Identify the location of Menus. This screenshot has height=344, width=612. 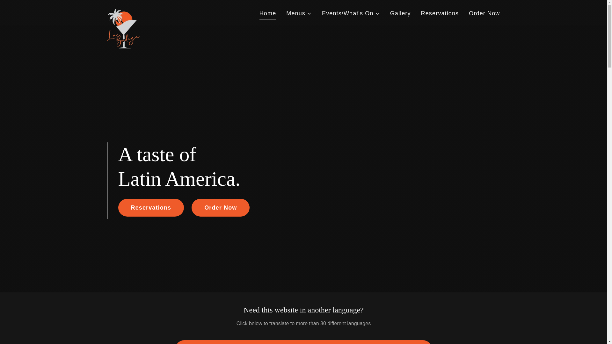
(299, 13).